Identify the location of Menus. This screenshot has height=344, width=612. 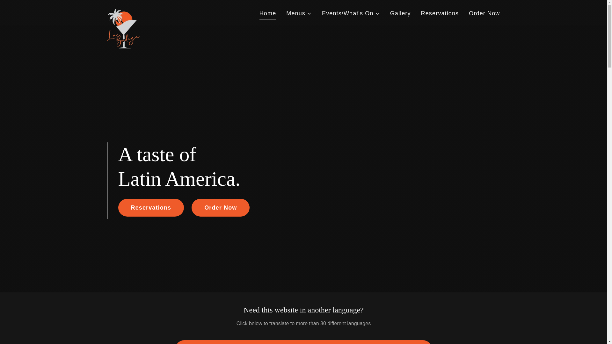
(299, 13).